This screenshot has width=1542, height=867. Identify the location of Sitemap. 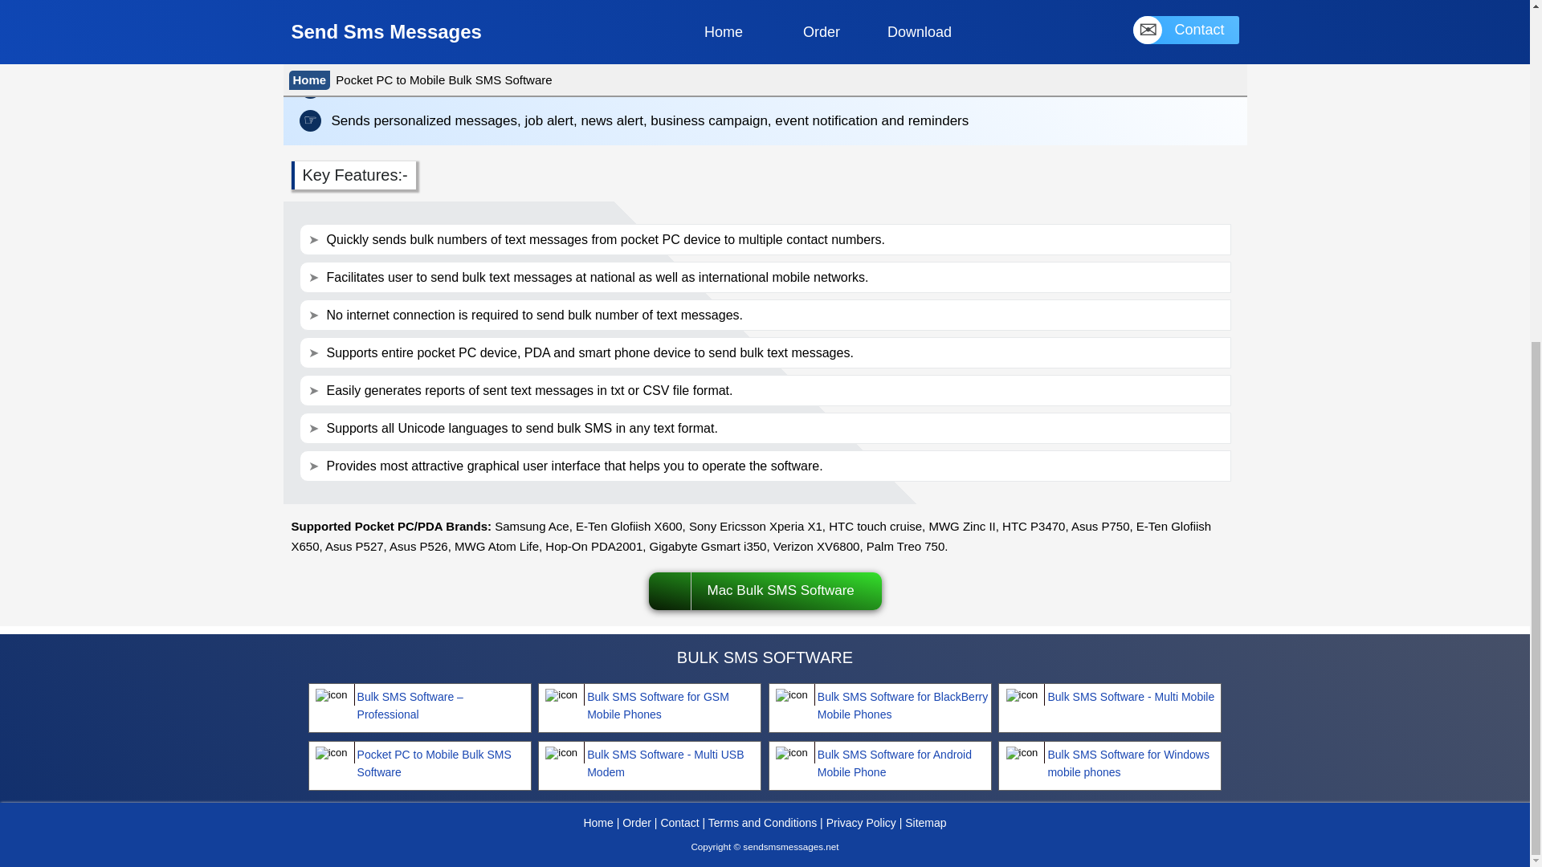
(925, 822).